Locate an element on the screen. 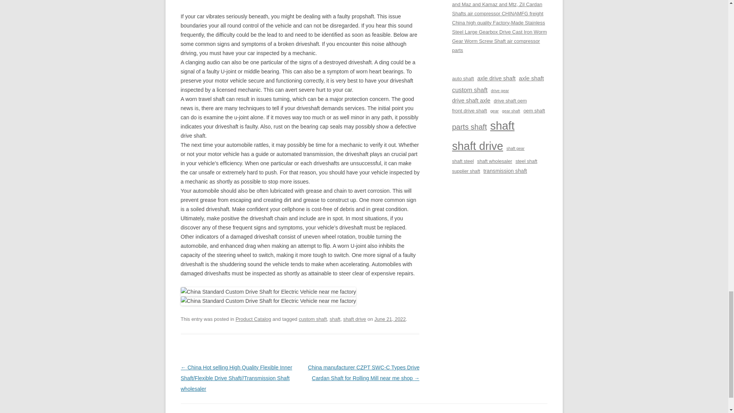 This screenshot has height=413, width=734. shaft drive is located at coordinates (355, 319).